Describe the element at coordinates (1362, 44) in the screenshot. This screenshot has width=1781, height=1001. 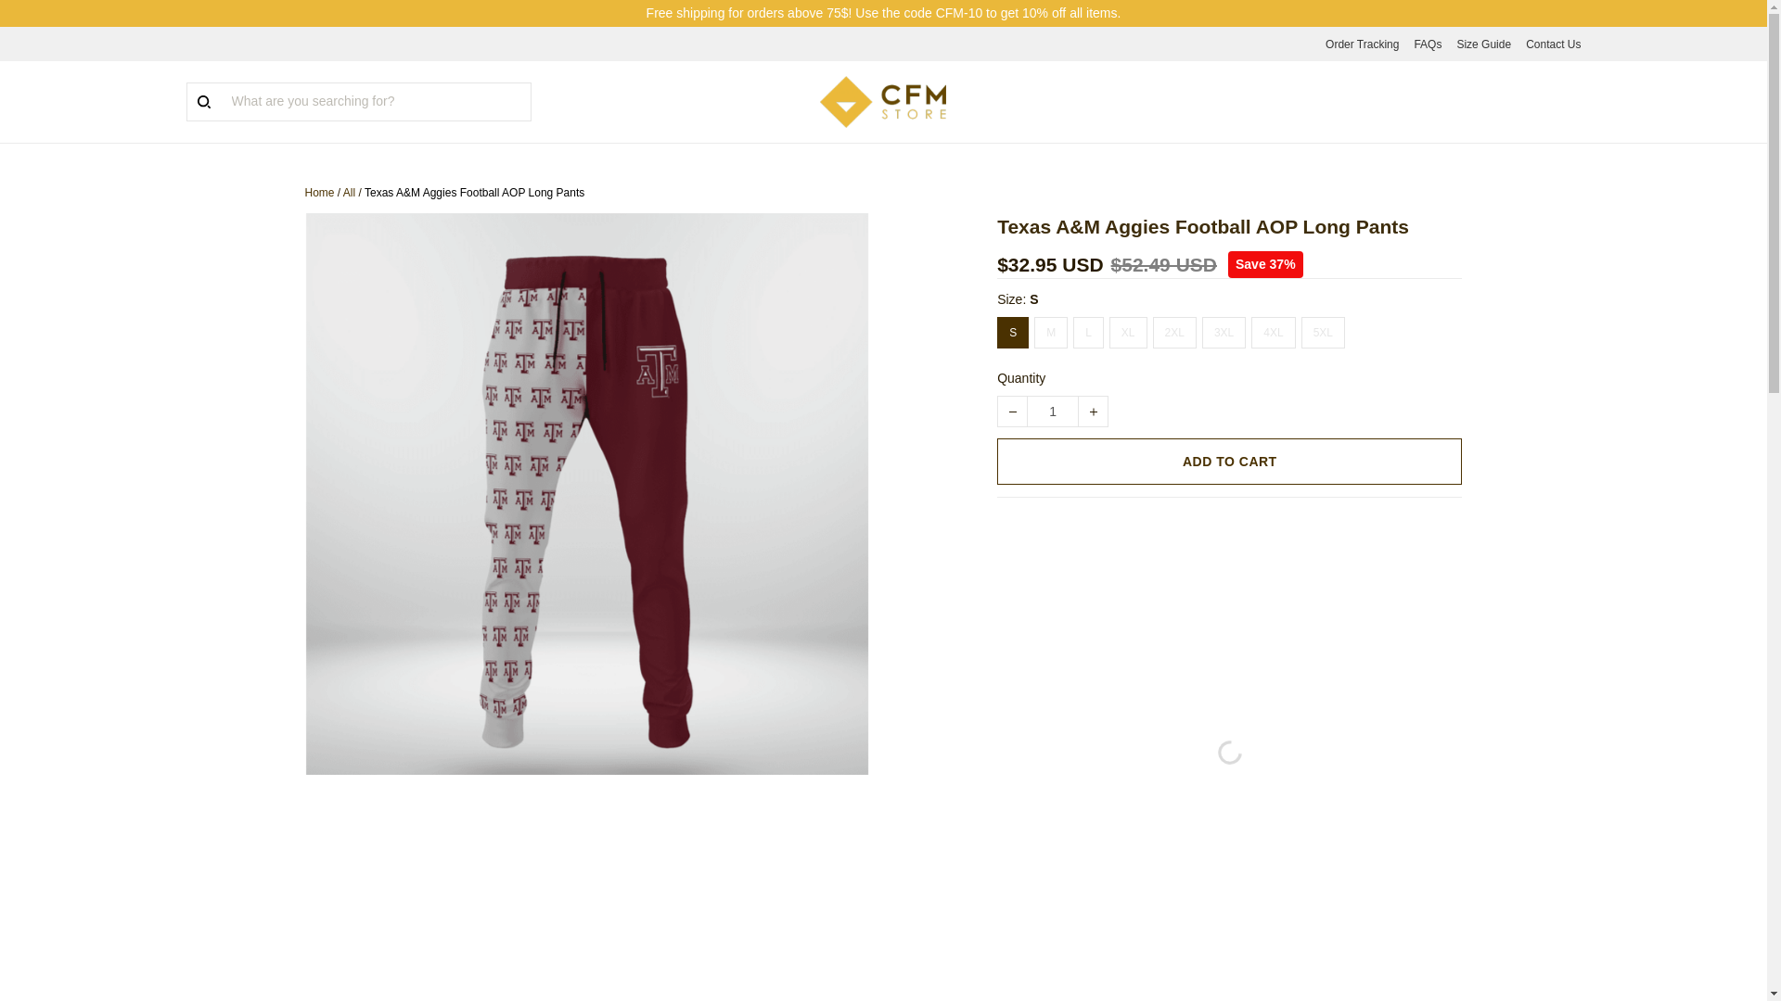
I see `Order Tracking` at that location.